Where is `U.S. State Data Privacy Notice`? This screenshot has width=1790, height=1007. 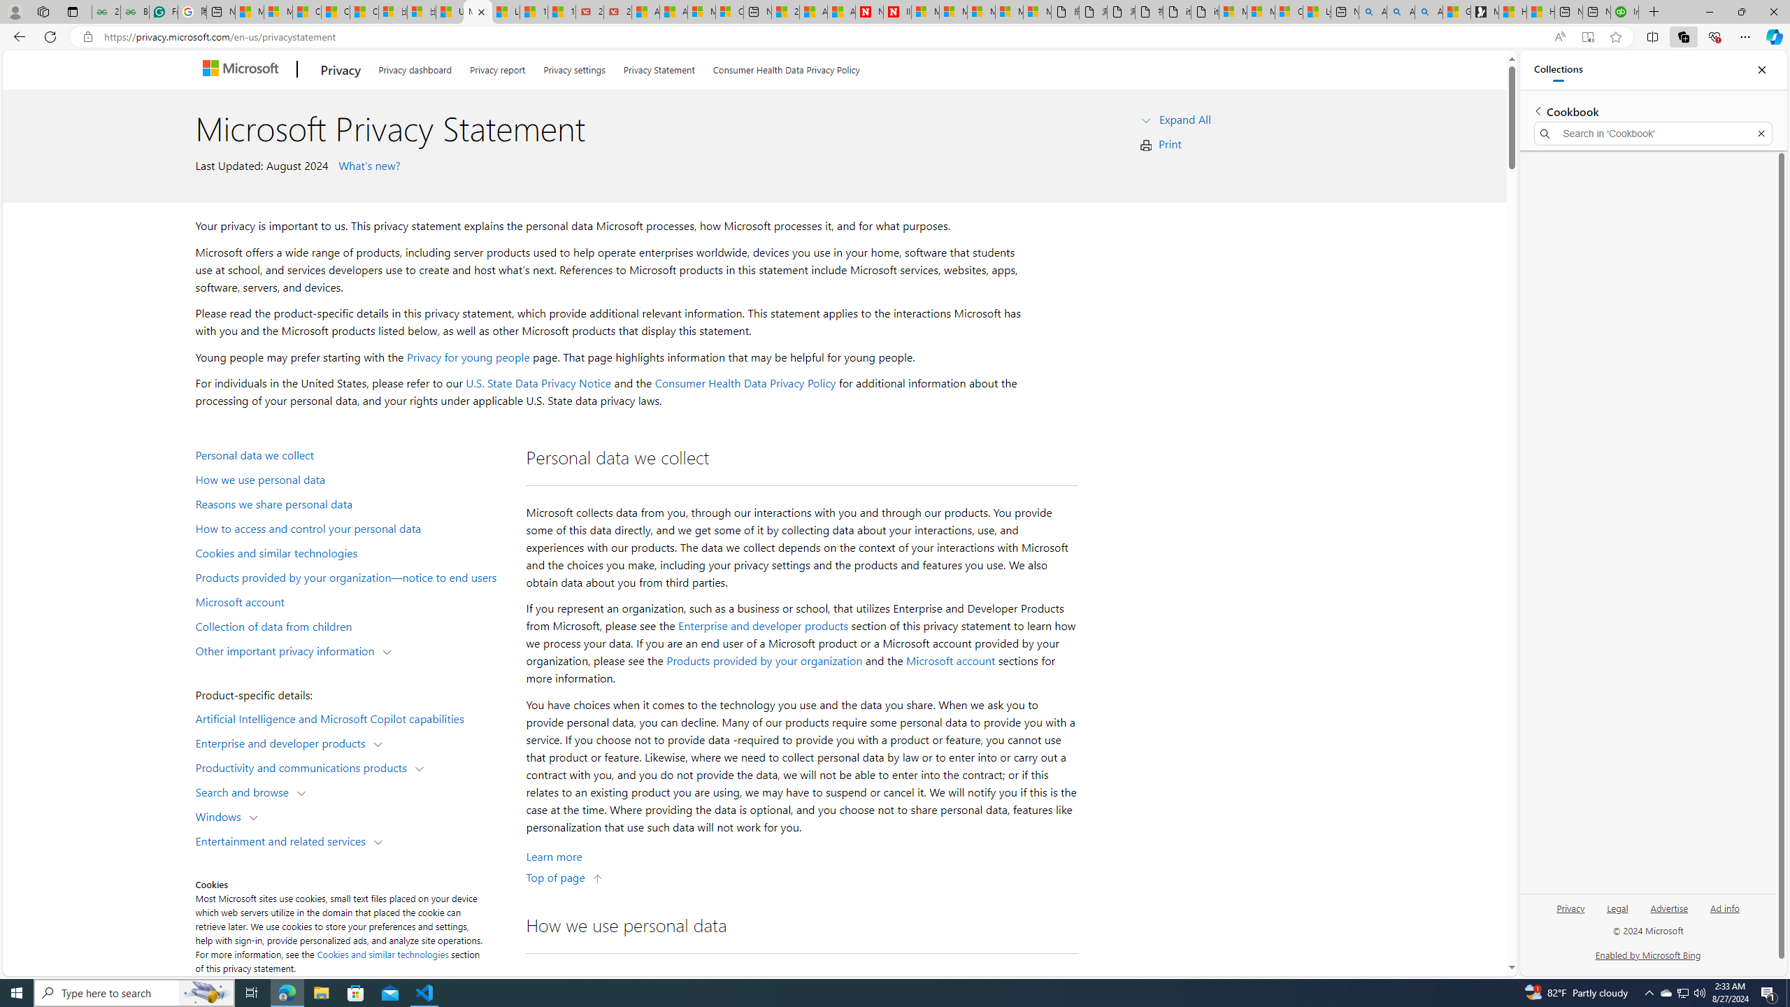 U.S. State Data Privacy Notice is located at coordinates (538, 383).